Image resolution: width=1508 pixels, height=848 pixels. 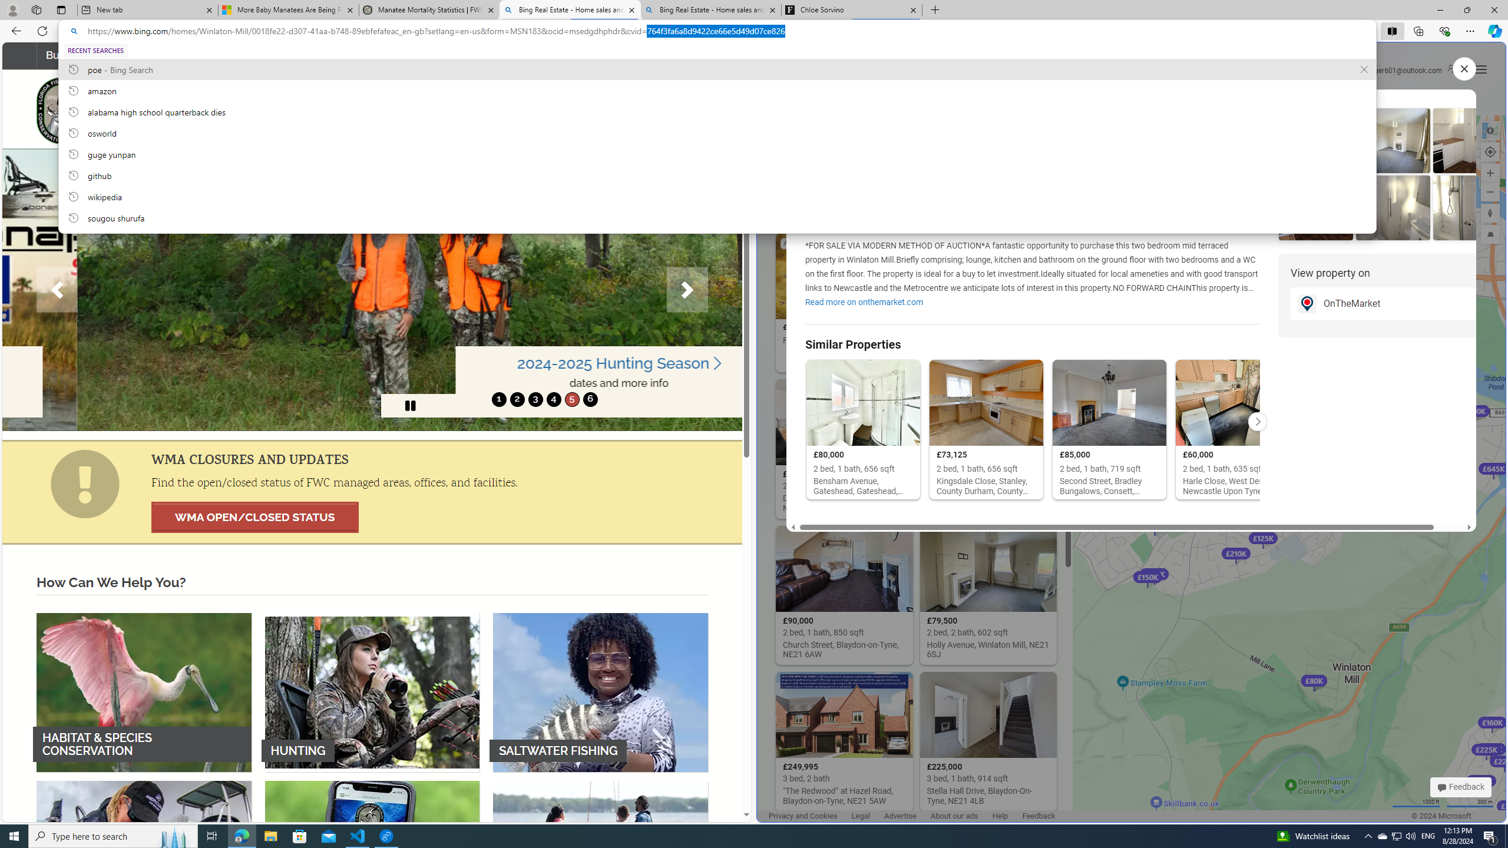 What do you see at coordinates (716, 69) in the screenshot?
I see `poe, recent searches from history` at bounding box center [716, 69].